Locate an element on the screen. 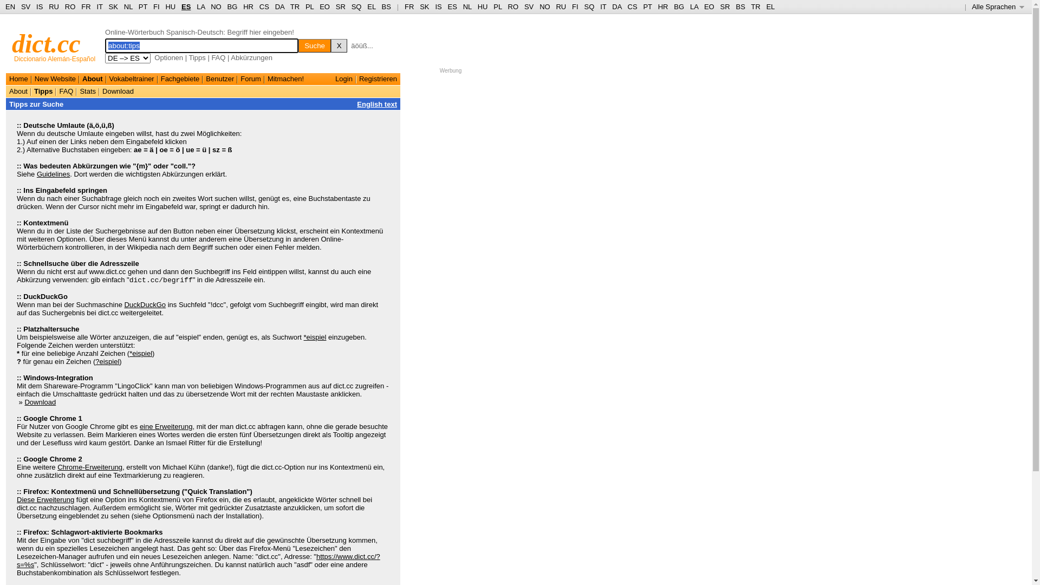  PT is located at coordinates (647, 6).